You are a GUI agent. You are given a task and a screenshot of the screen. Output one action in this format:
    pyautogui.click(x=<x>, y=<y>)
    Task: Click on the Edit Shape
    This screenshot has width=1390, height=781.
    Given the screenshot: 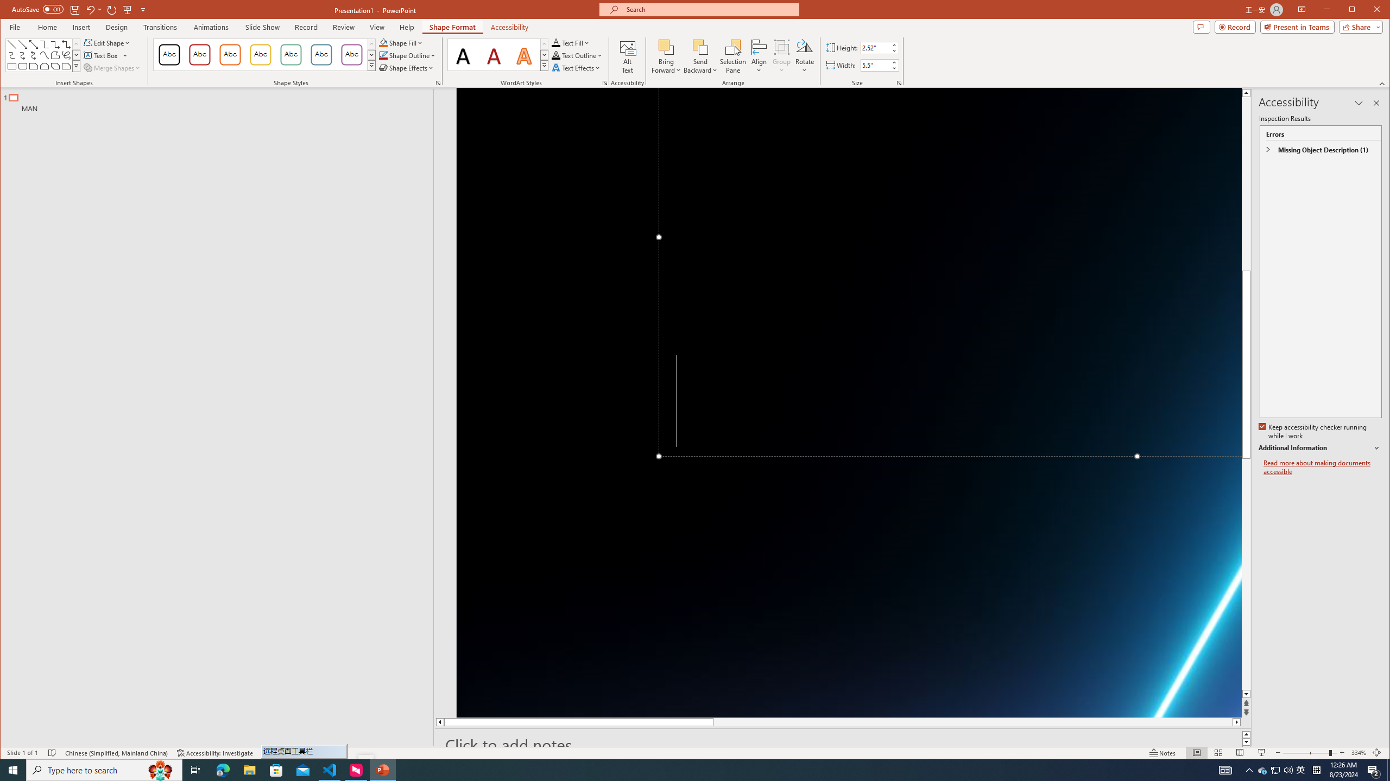 What is the action you would take?
    pyautogui.click(x=108, y=42)
    